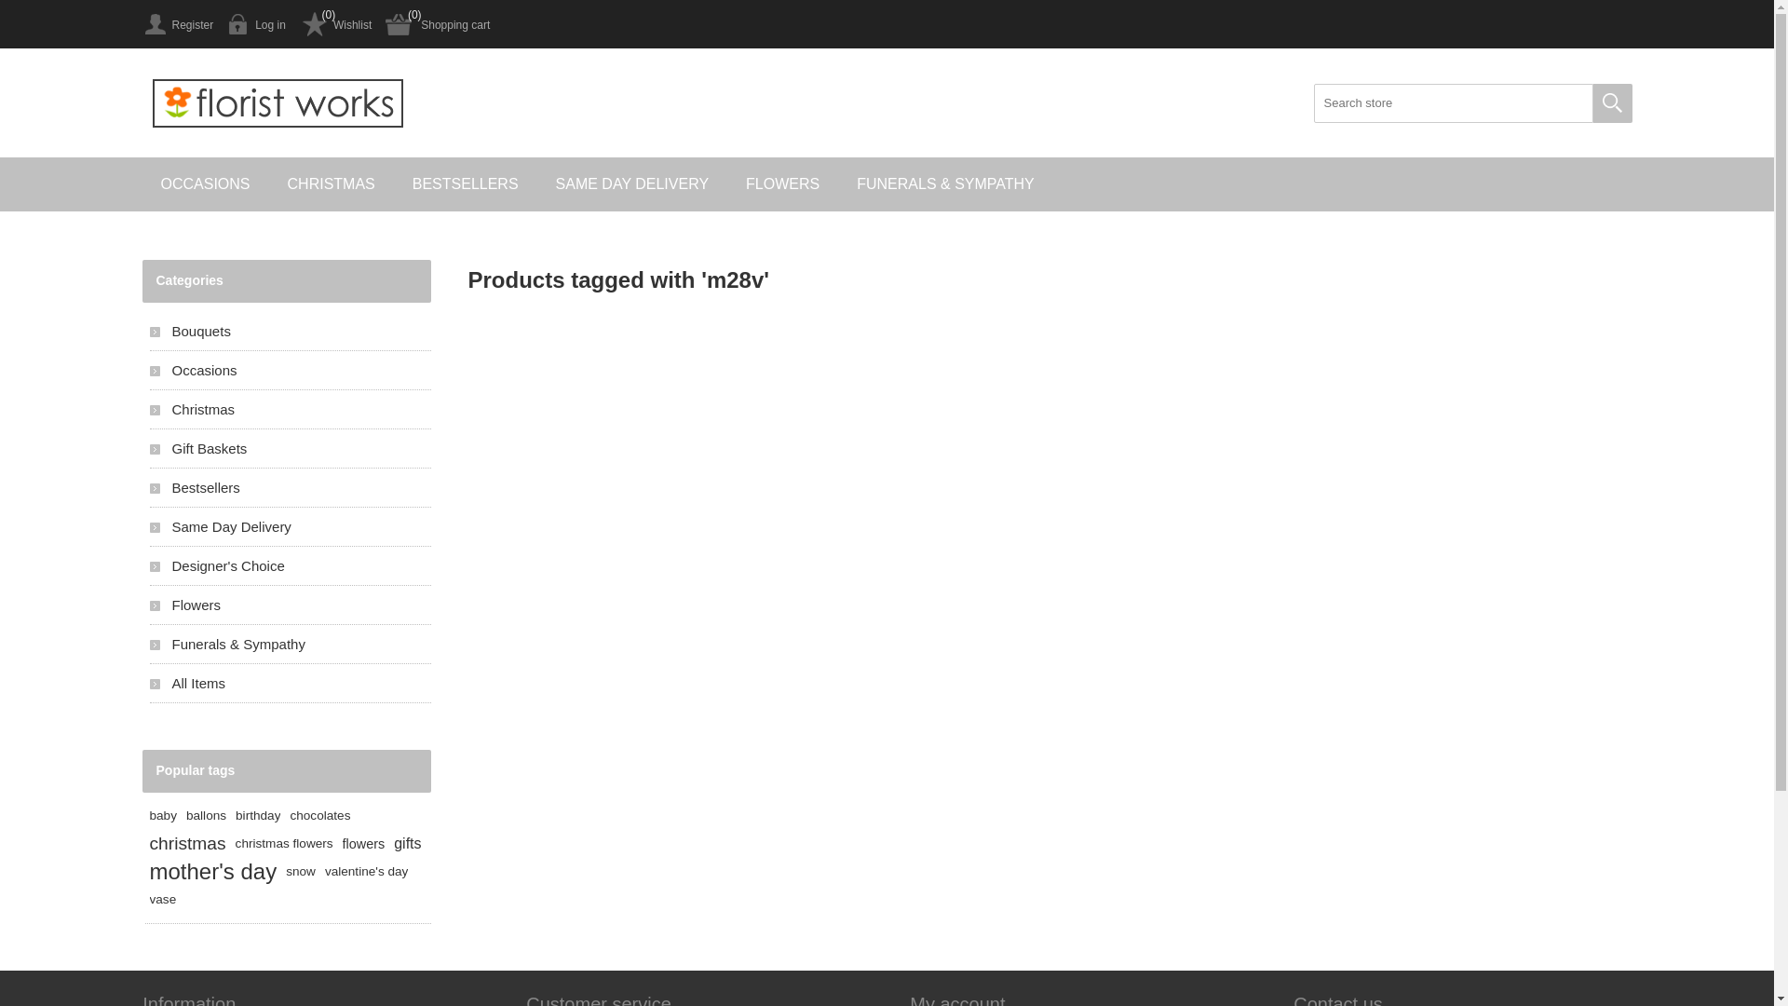 This screenshot has height=1006, width=1788. What do you see at coordinates (290, 449) in the screenshot?
I see `Gift Baskets` at bounding box center [290, 449].